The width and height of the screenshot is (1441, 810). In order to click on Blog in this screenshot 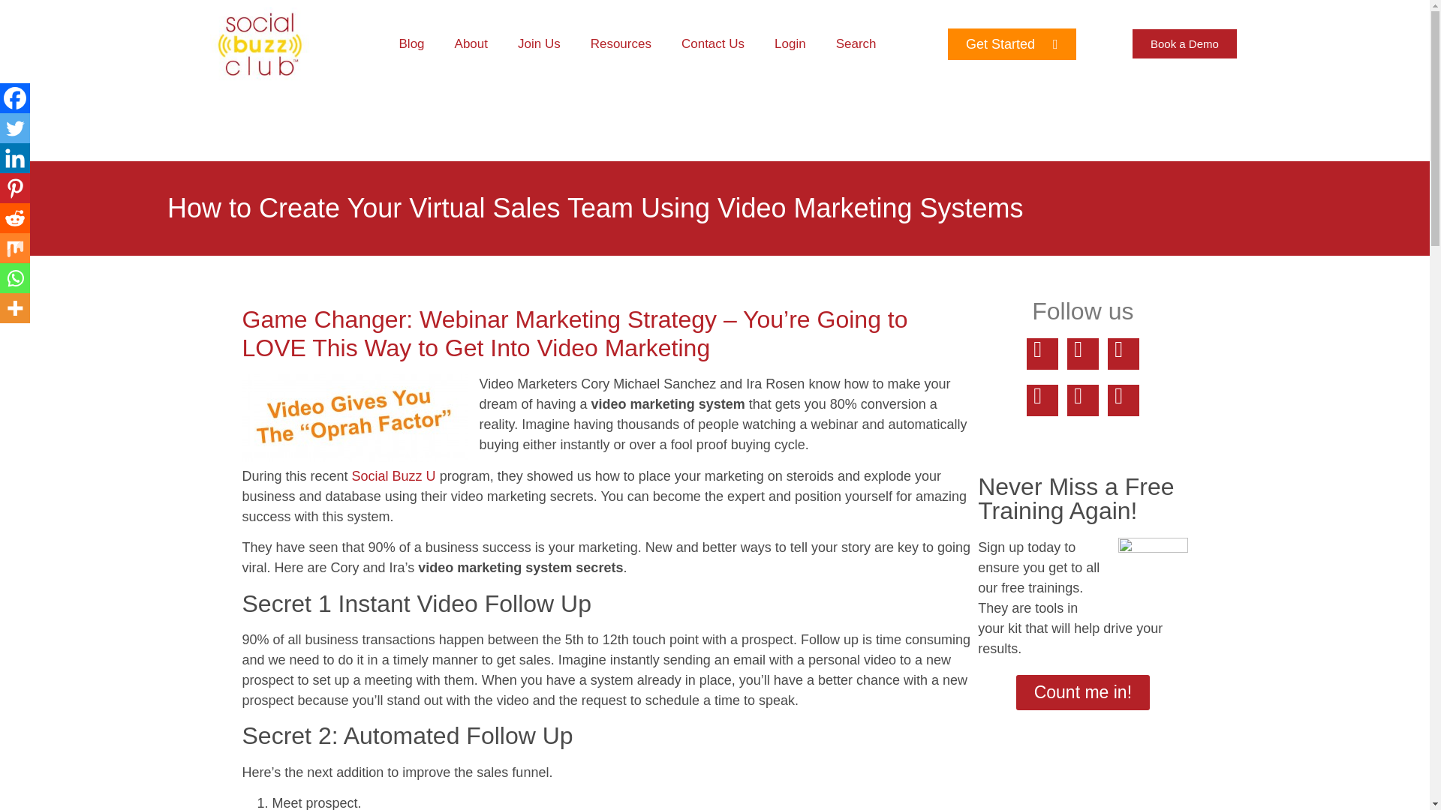, I will do `click(411, 43)`.